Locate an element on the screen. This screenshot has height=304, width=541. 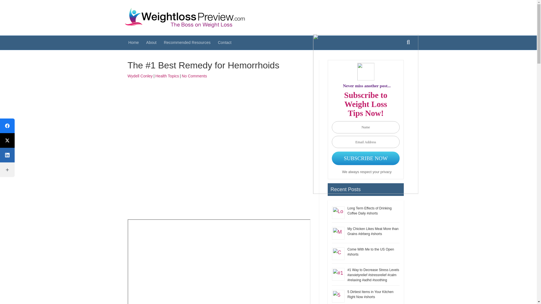
Recommended Resources is located at coordinates (187, 43).